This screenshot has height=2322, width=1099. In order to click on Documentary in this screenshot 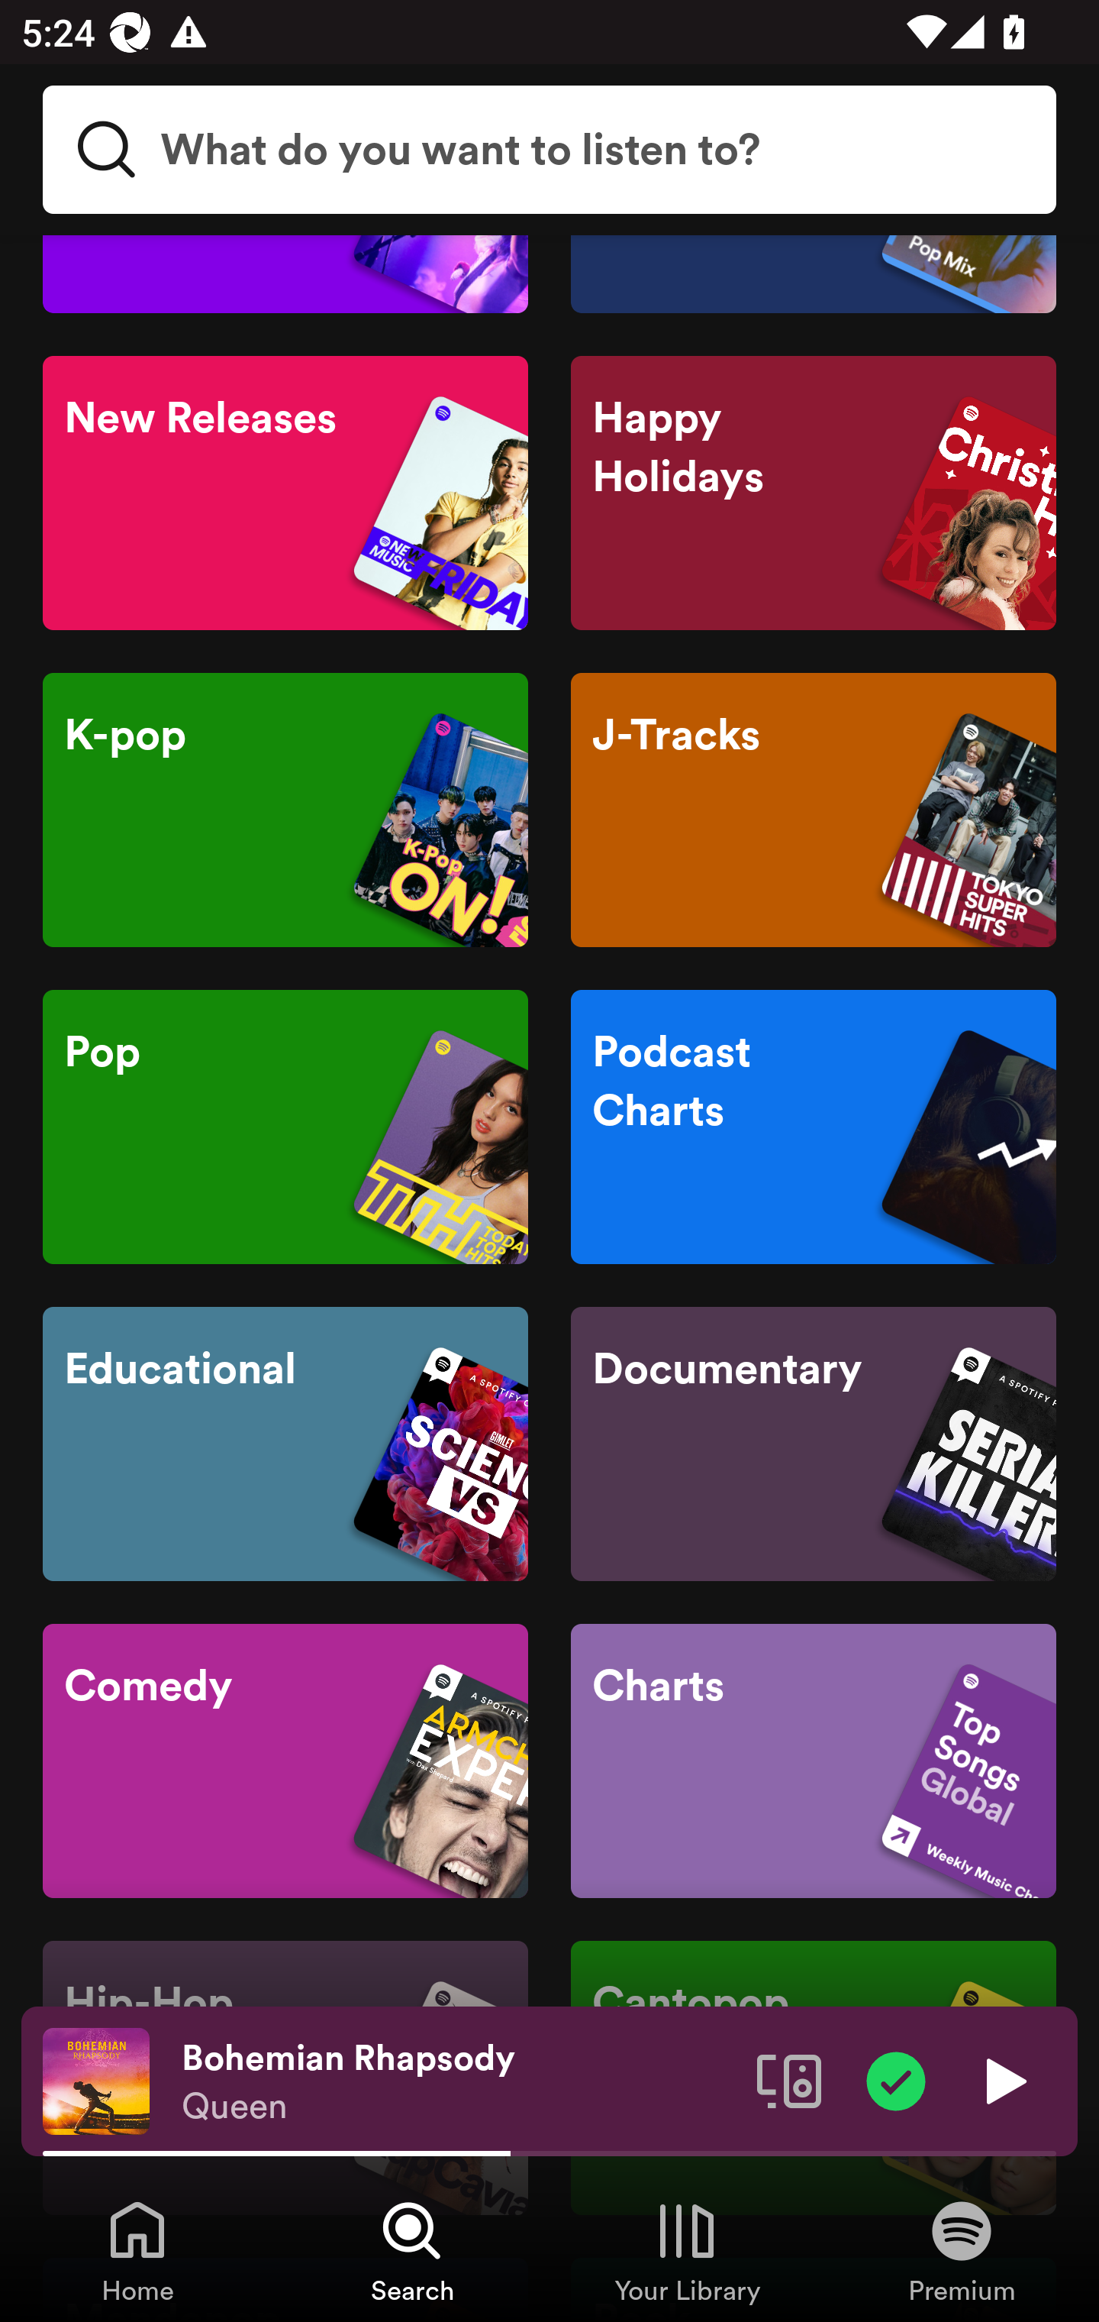, I will do `click(813, 1444)`.